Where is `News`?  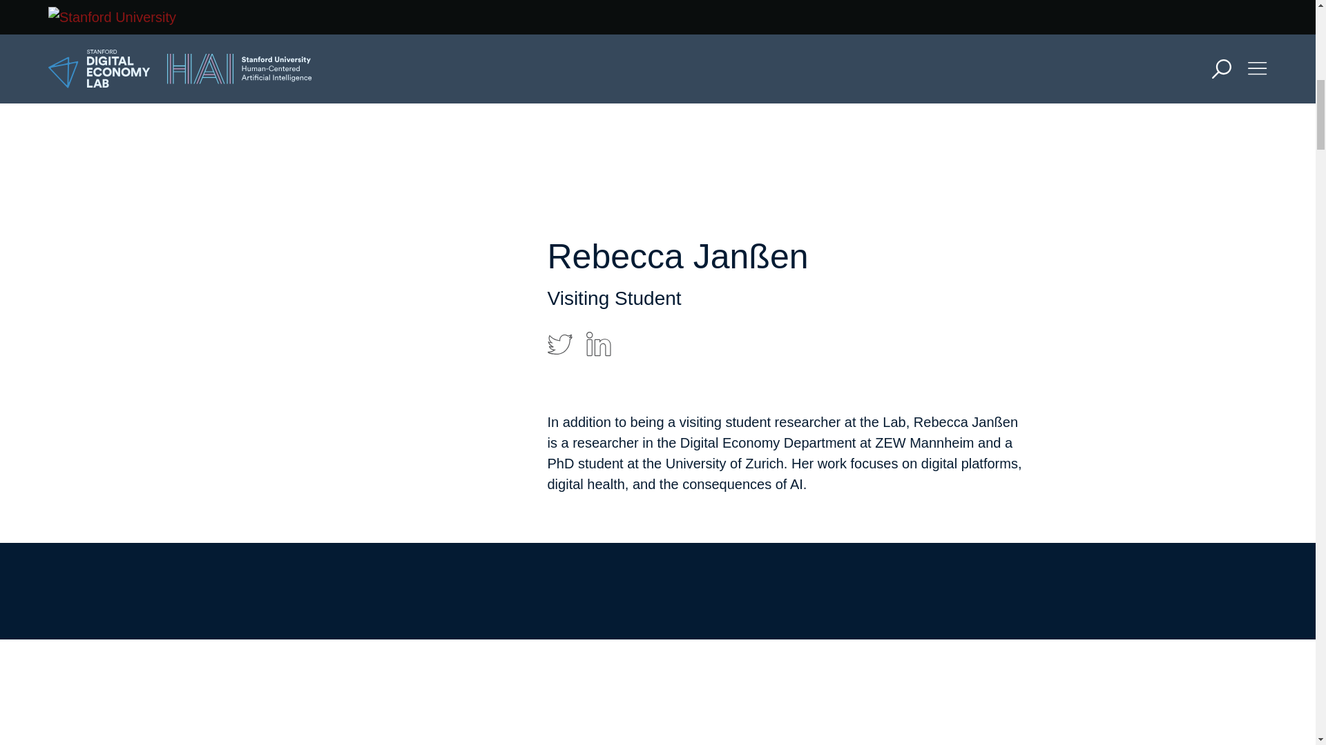 News is located at coordinates (626, 225).